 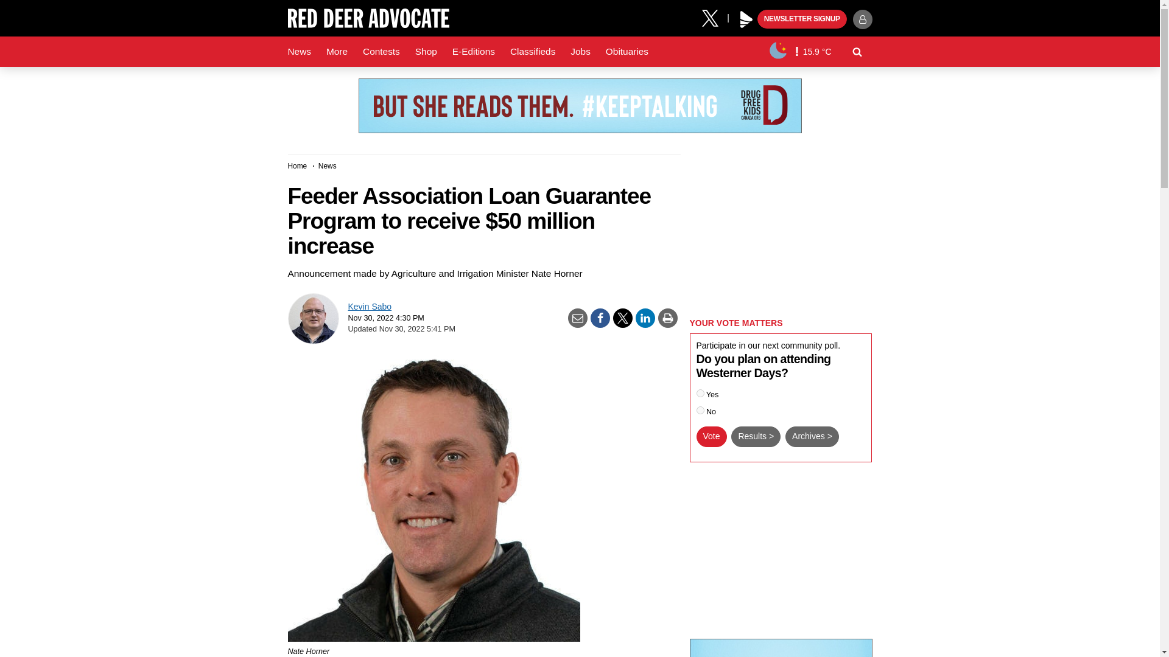 What do you see at coordinates (714, 17) in the screenshot?
I see `X` at bounding box center [714, 17].